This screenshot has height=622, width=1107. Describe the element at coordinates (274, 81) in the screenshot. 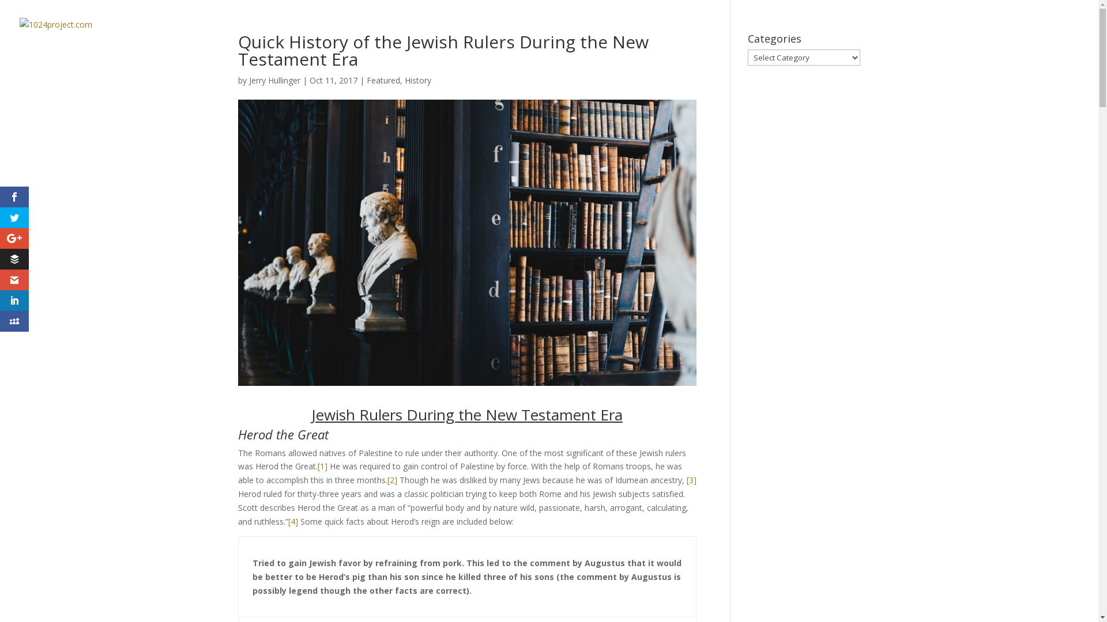

I see `Jerry Hullinger` at that location.